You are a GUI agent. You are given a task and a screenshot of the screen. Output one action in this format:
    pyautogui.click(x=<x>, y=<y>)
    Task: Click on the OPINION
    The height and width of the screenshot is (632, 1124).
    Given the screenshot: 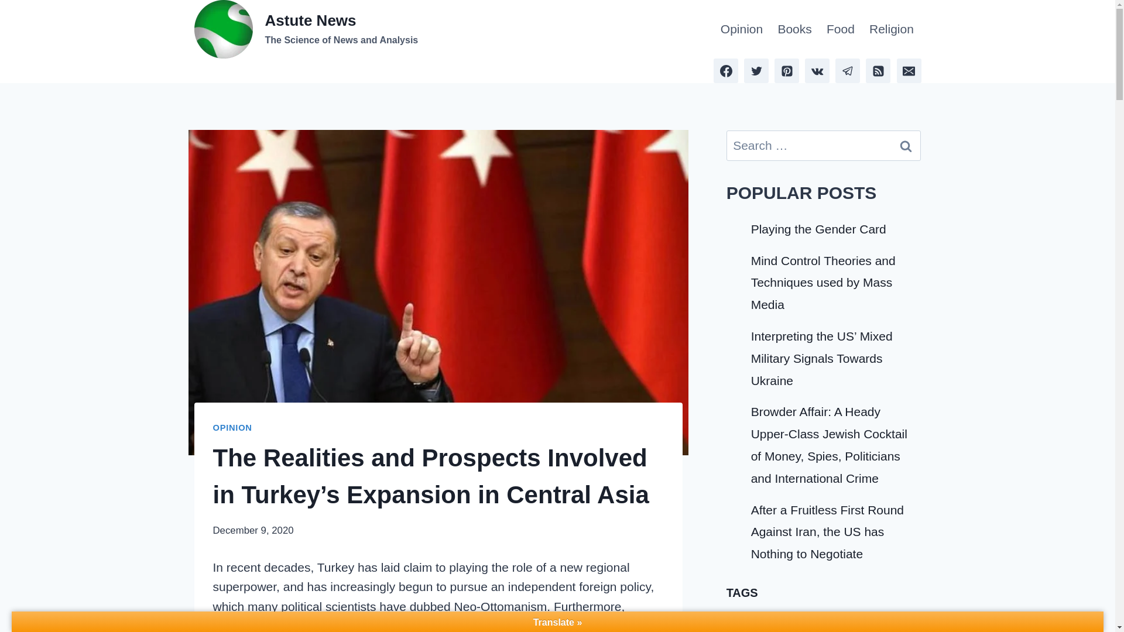 What is the action you would take?
    pyautogui.click(x=906, y=145)
    